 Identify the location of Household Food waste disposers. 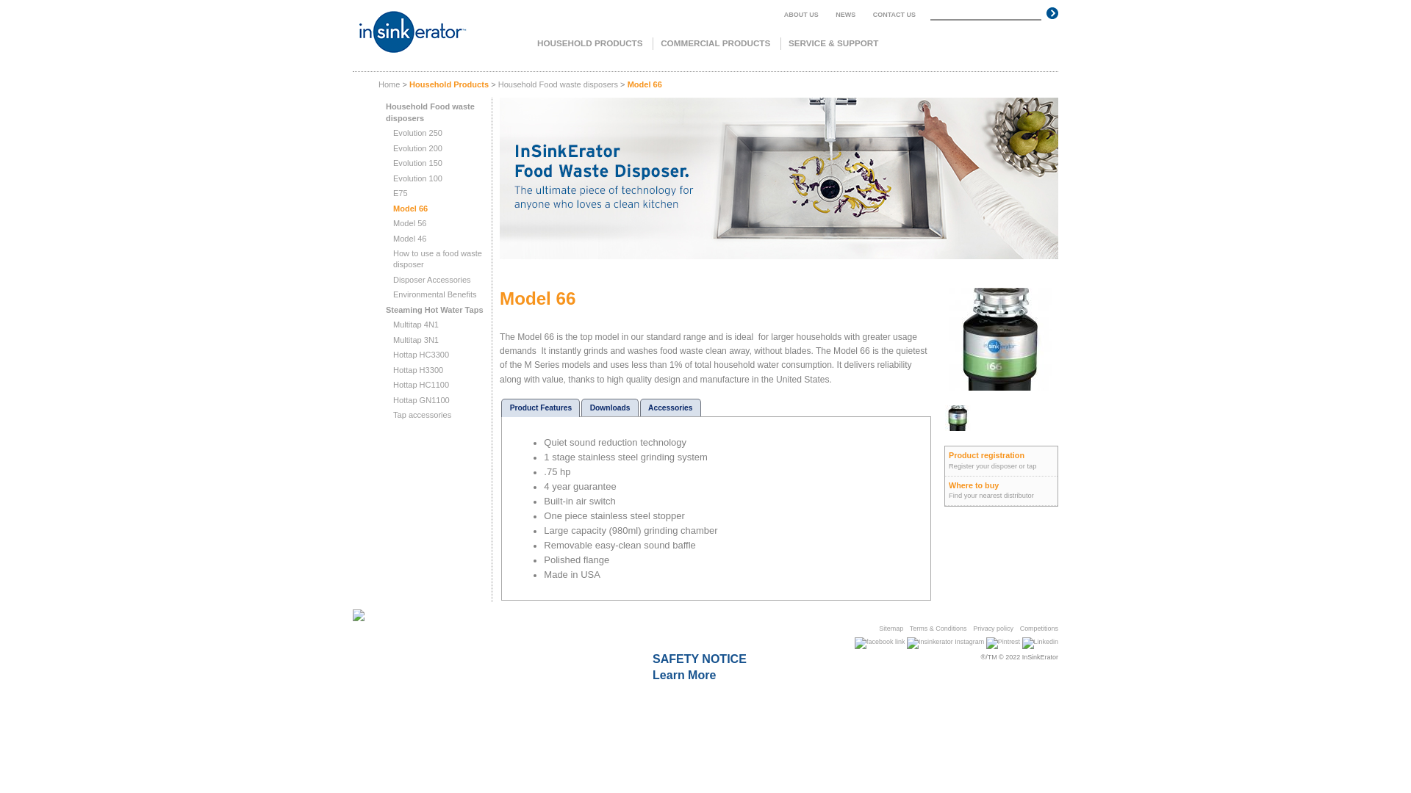
(559, 84).